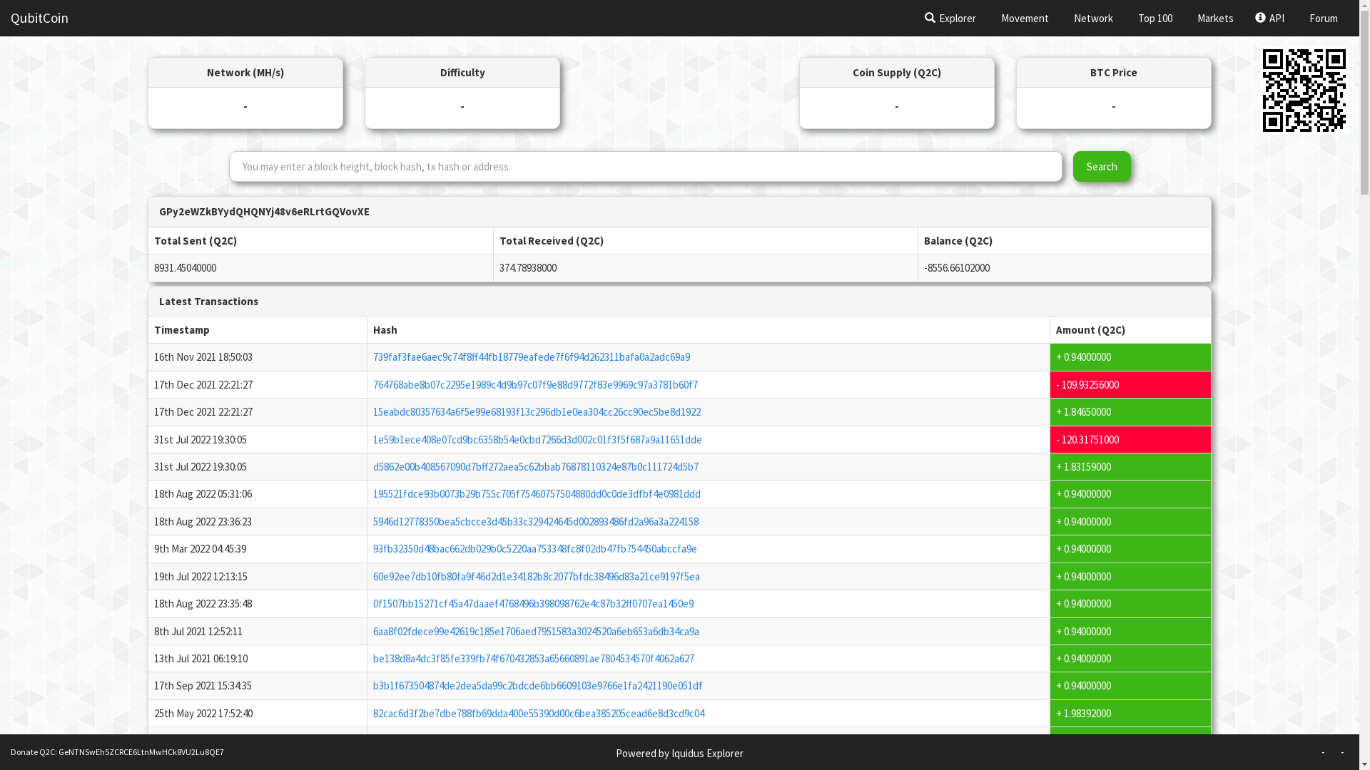 Image resolution: width=1370 pixels, height=770 pixels. Describe the element at coordinates (1023, 18) in the screenshot. I see `Movement` at that location.